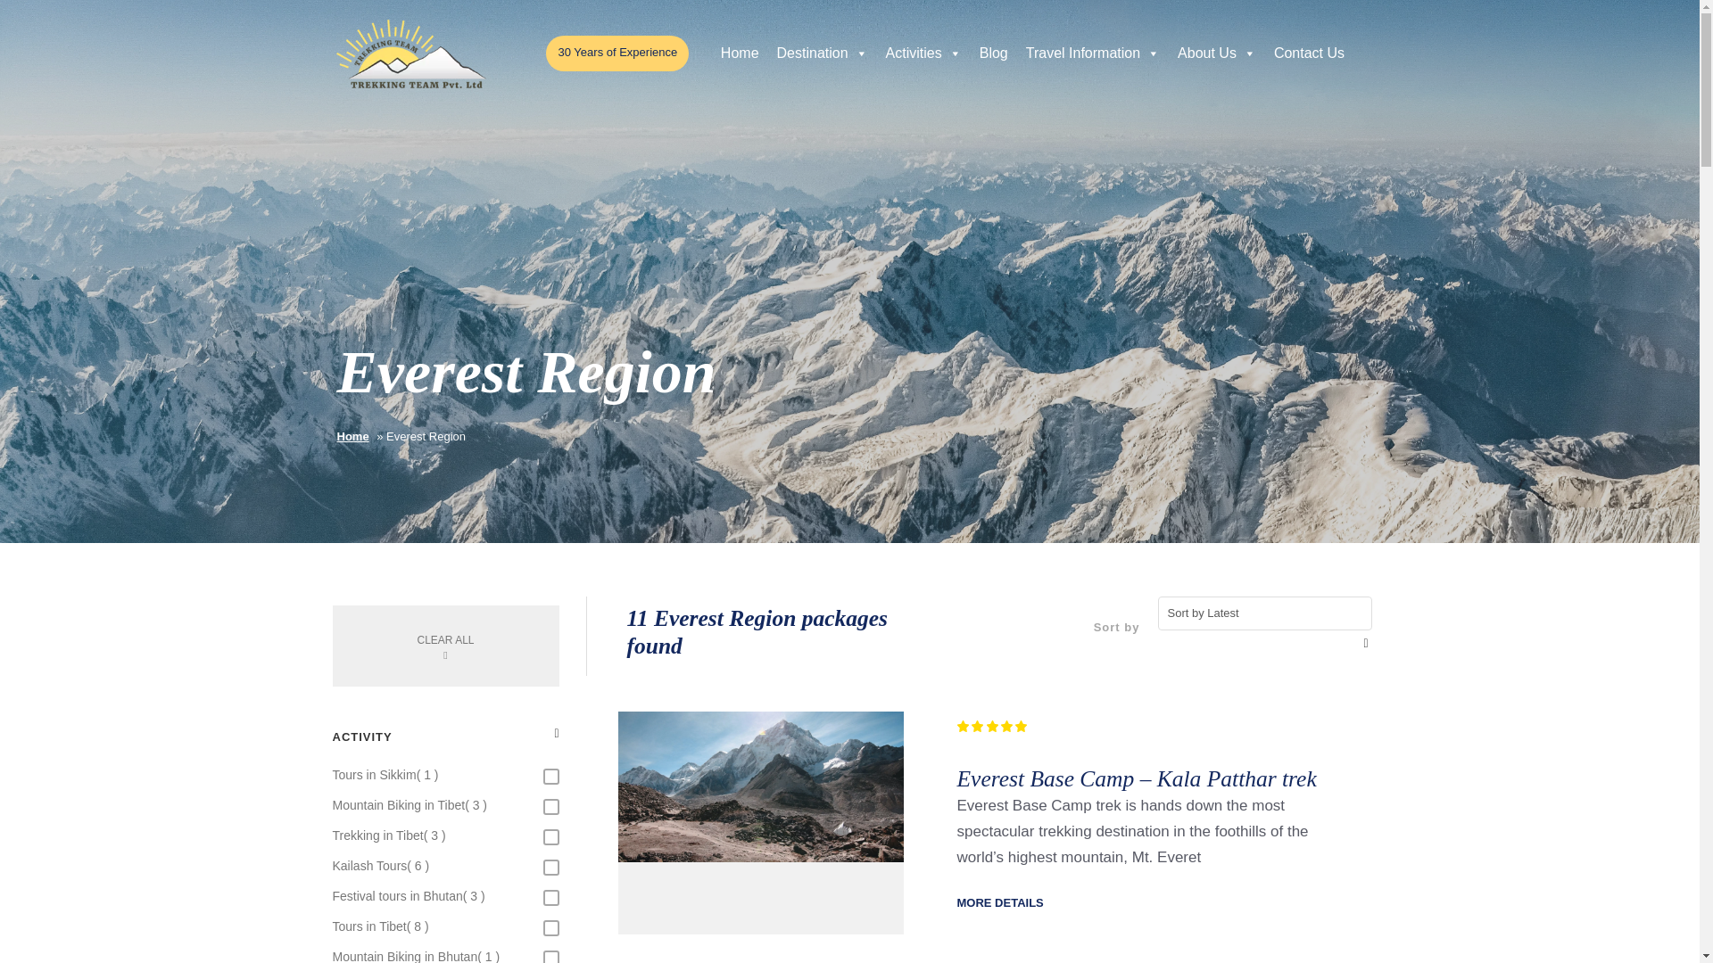 The width and height of the screenshot is (1713, 963). Describe the element at coordinates (823, 53) in the screenshot. I see `Destination` at that location.